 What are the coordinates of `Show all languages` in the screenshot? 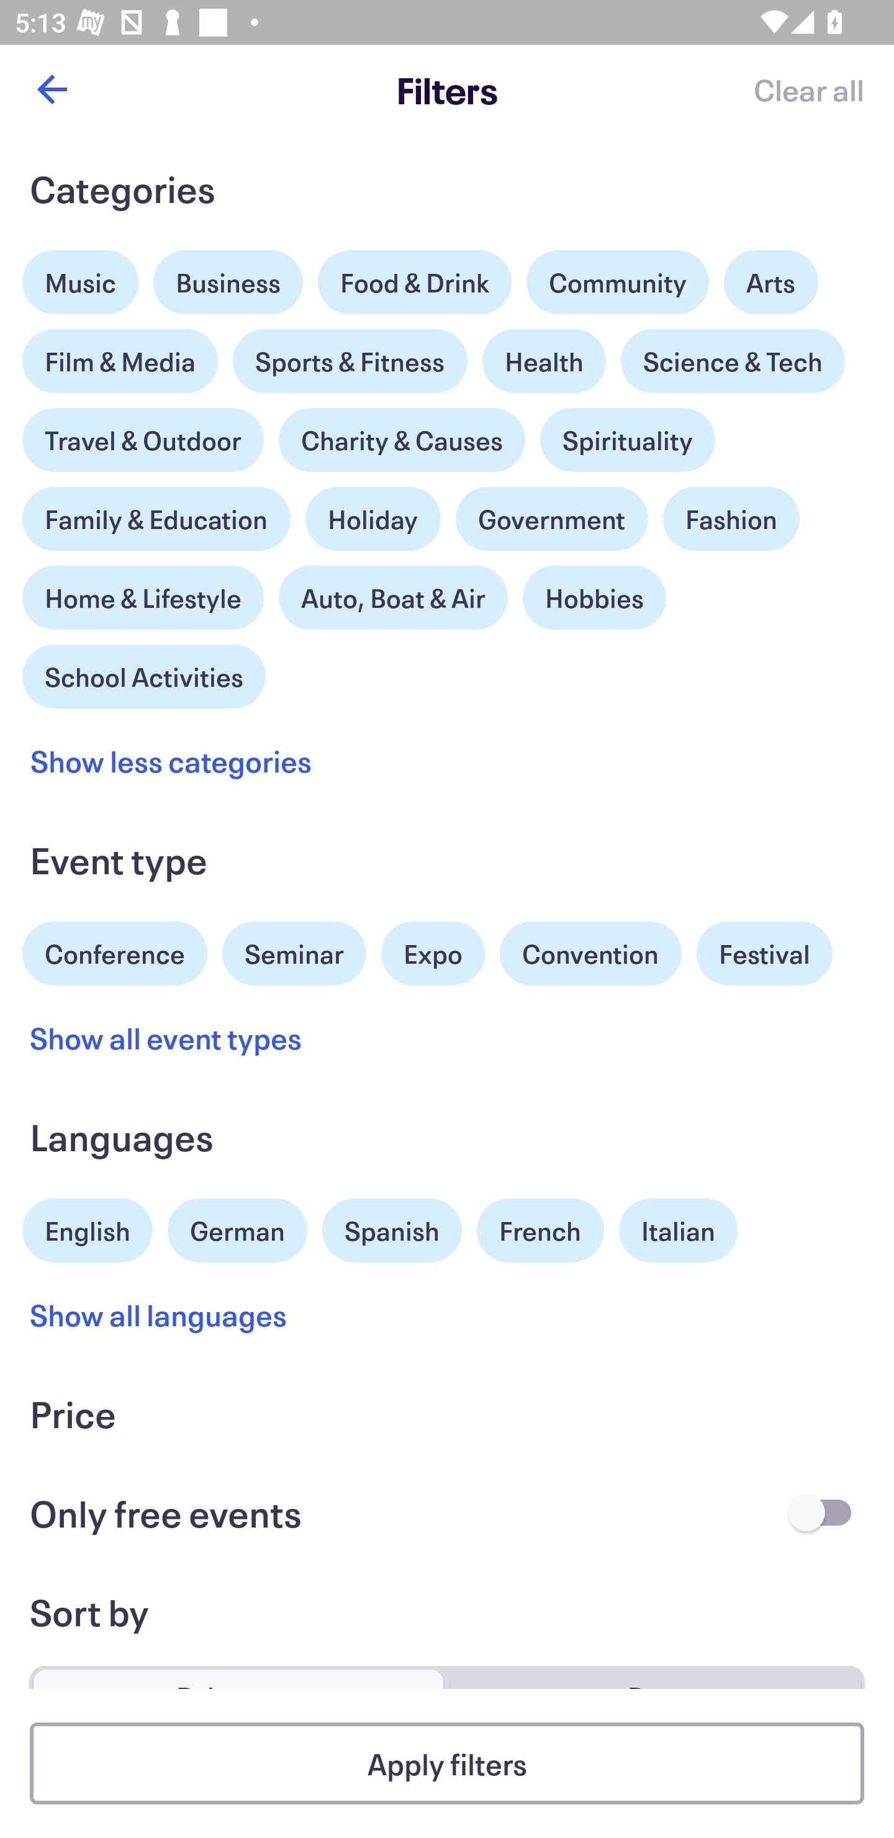 It's located at (159, 1315).